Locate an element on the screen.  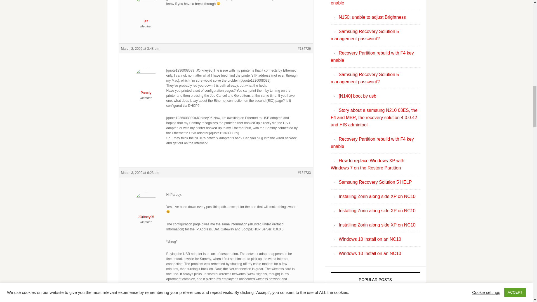
Parody is located at coordinates (146, 83).